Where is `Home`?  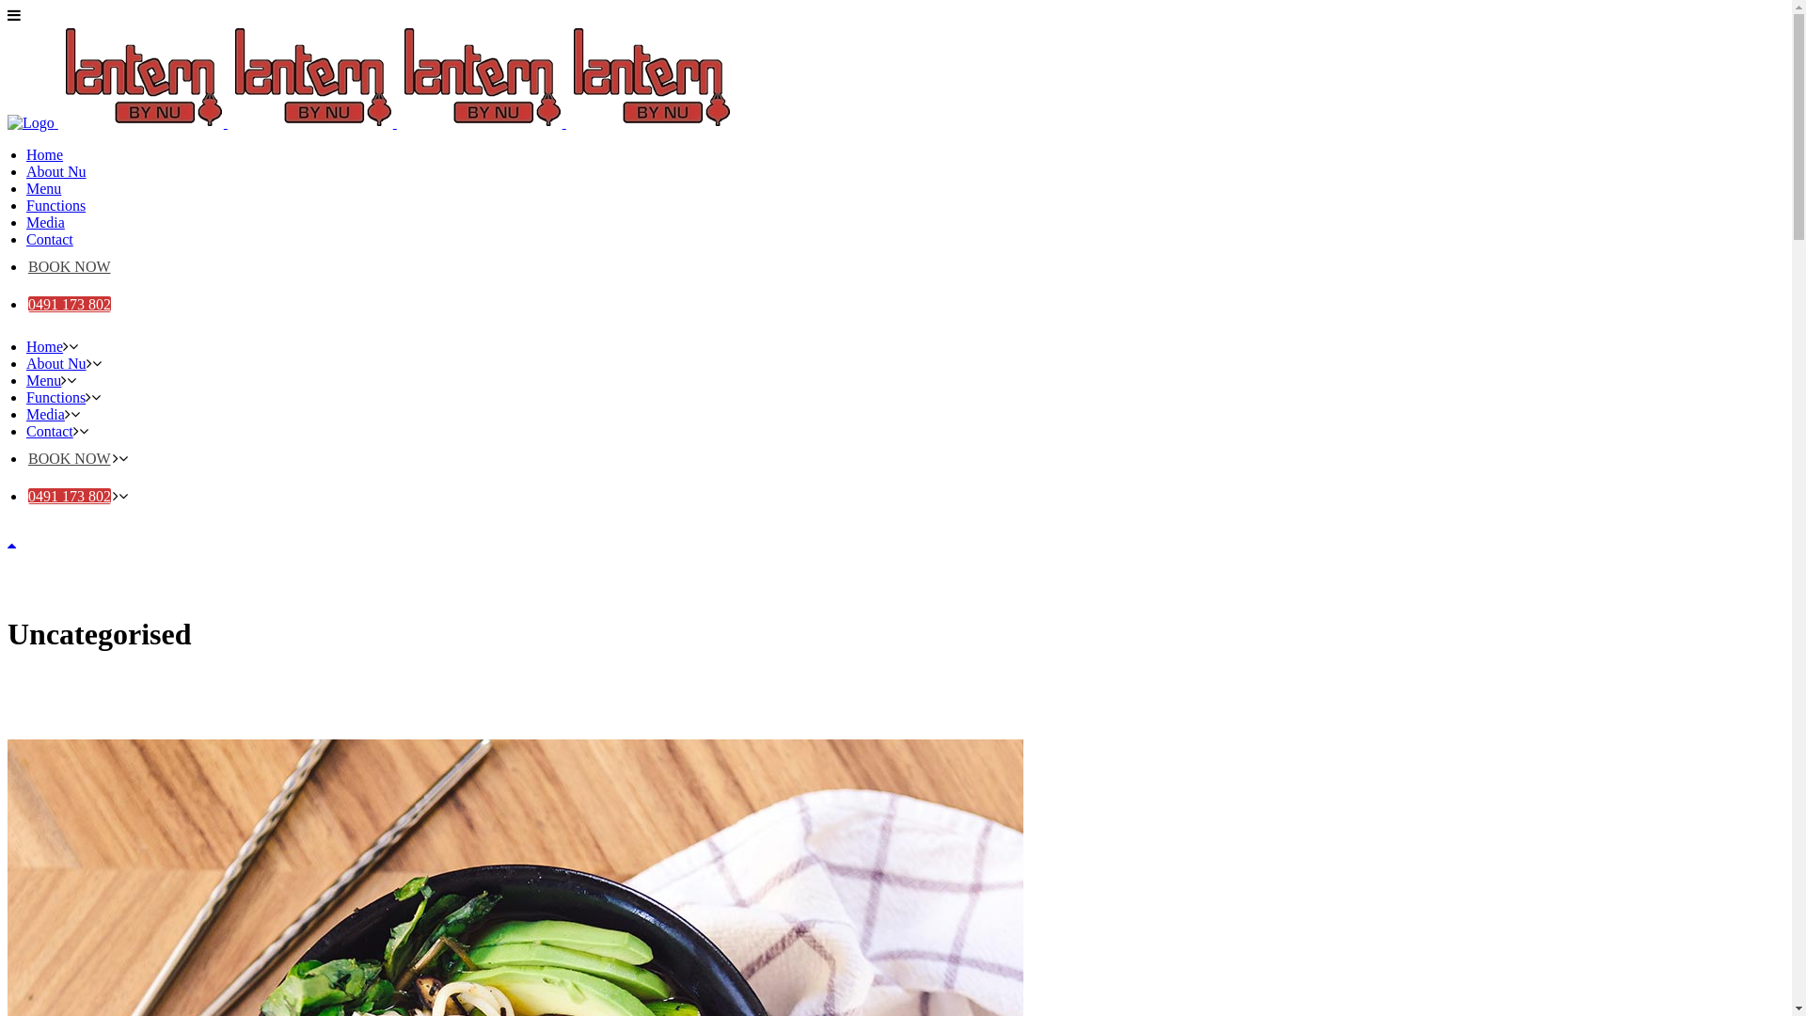
Home is located at coordinates (45, 154).